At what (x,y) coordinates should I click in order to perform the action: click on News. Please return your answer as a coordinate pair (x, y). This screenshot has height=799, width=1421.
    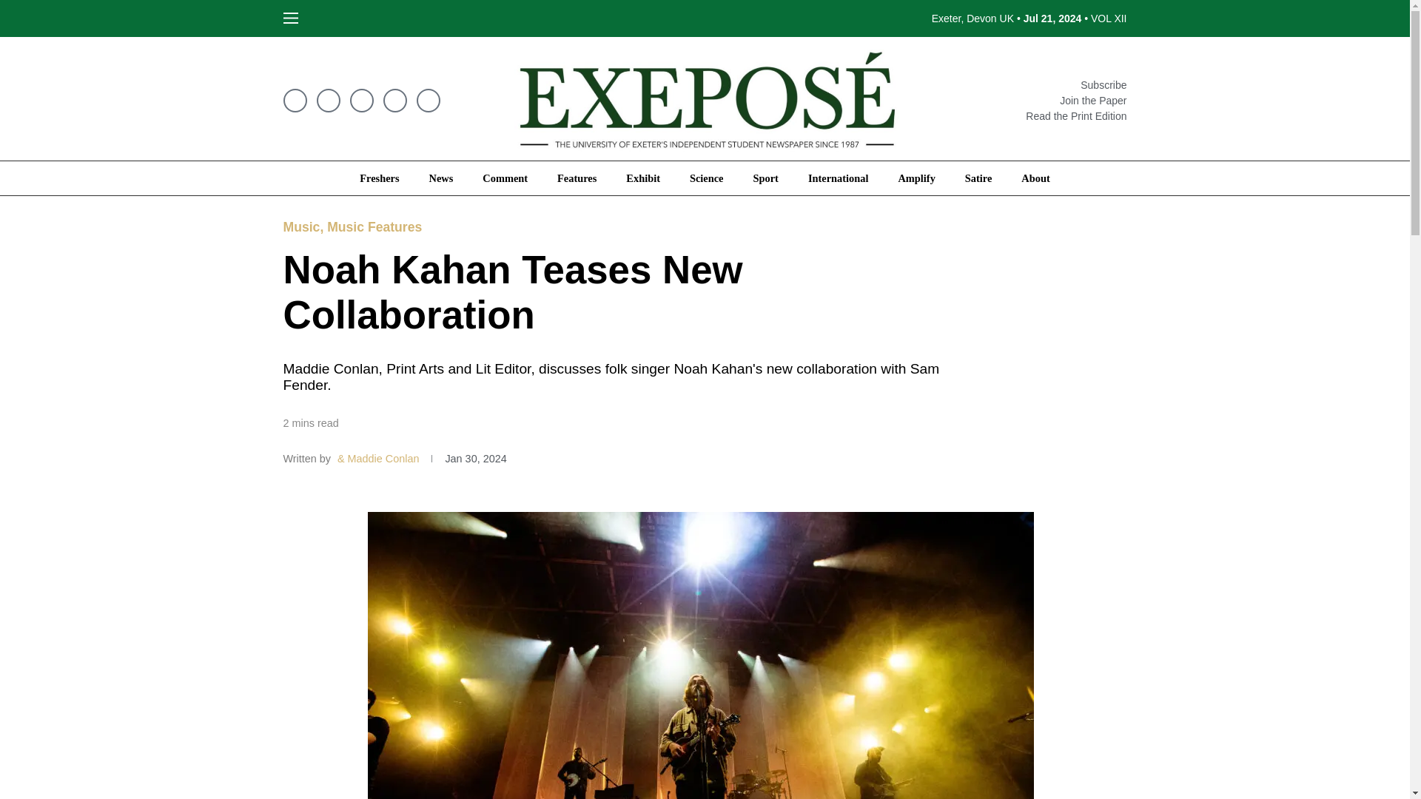
    Looking at the image, I should click on (441, 178).